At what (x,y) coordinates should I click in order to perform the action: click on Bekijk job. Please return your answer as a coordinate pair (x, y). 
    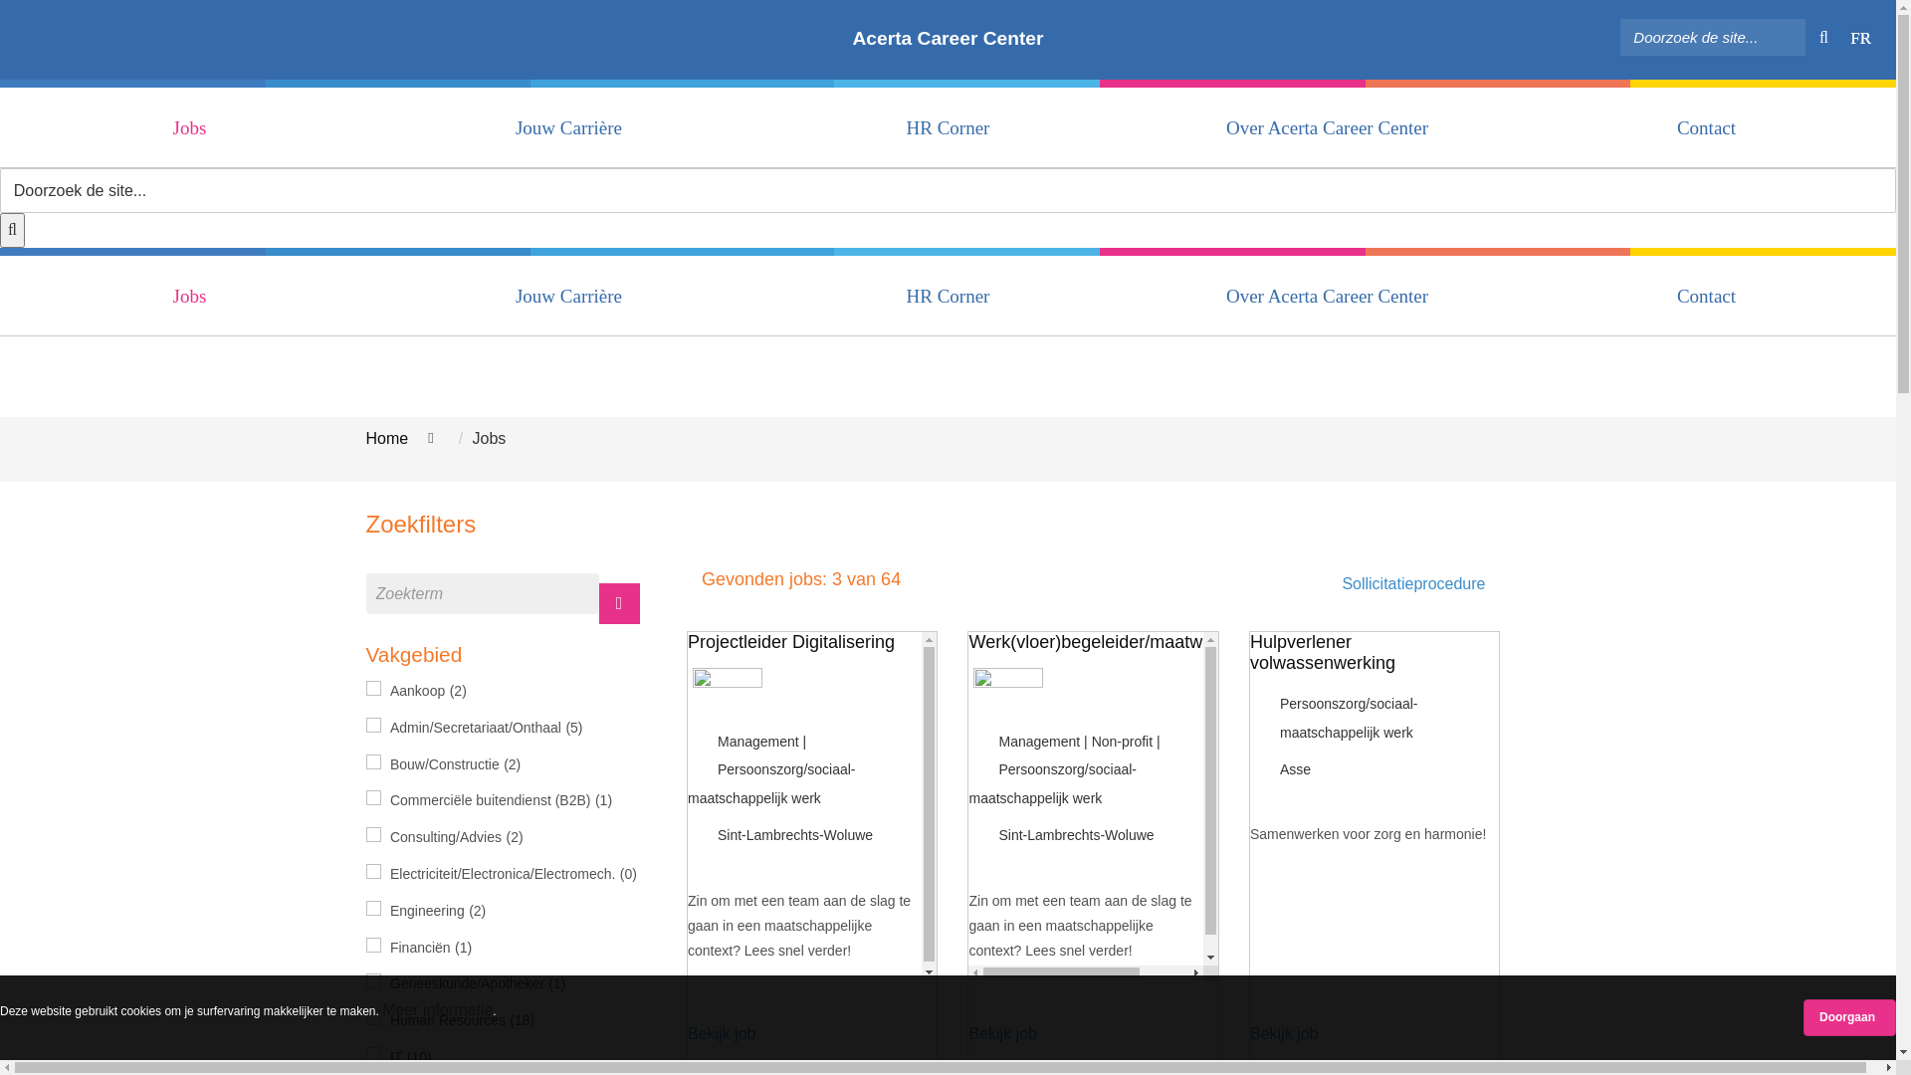
    Looking at the image, I should click on (1284, 1035).